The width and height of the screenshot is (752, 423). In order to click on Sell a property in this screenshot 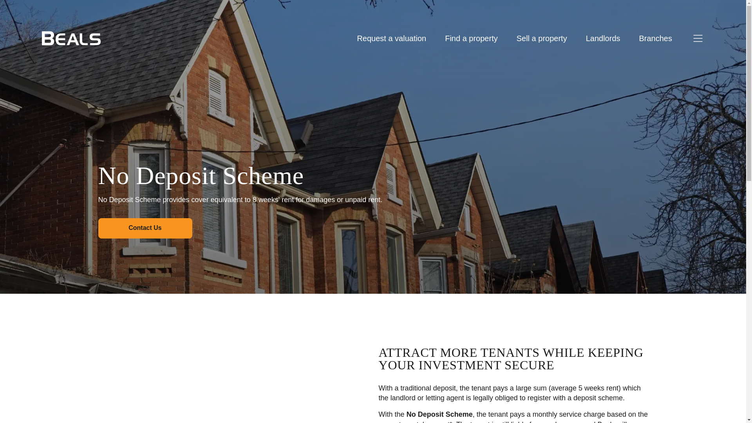, I will do `click(542, 38)`.